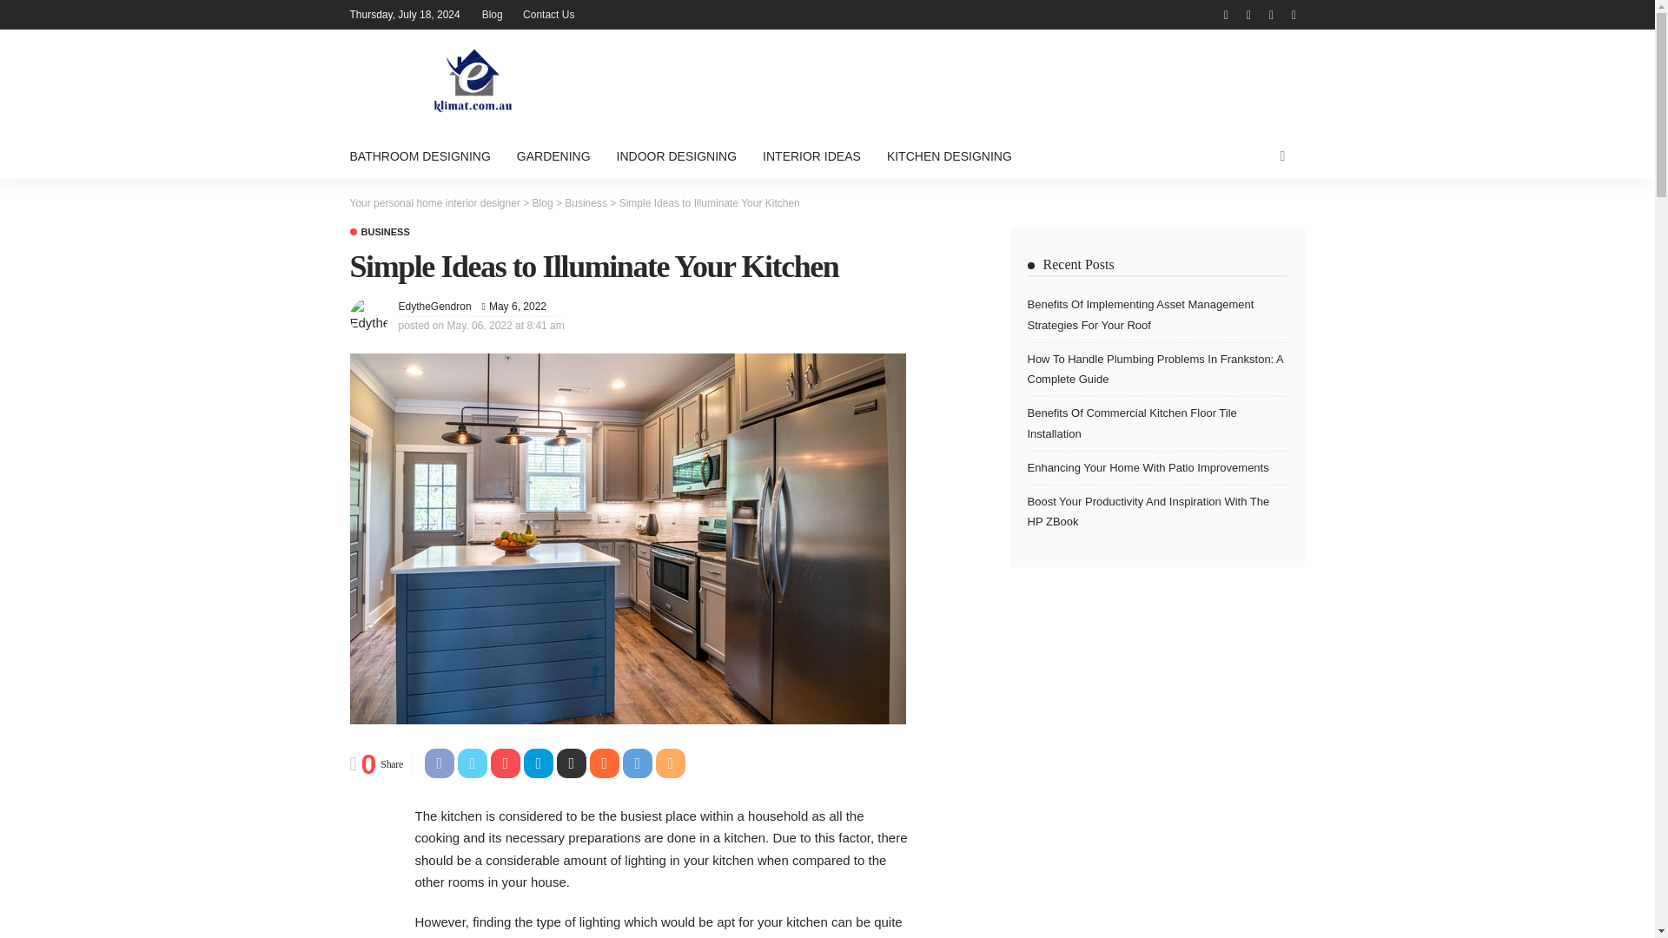 The image size is (1668, 938). What do you see at coordinates (676, 156) in the screenshot?
I see `INDOOR DESIGNING` at bounding box center [676, 156].